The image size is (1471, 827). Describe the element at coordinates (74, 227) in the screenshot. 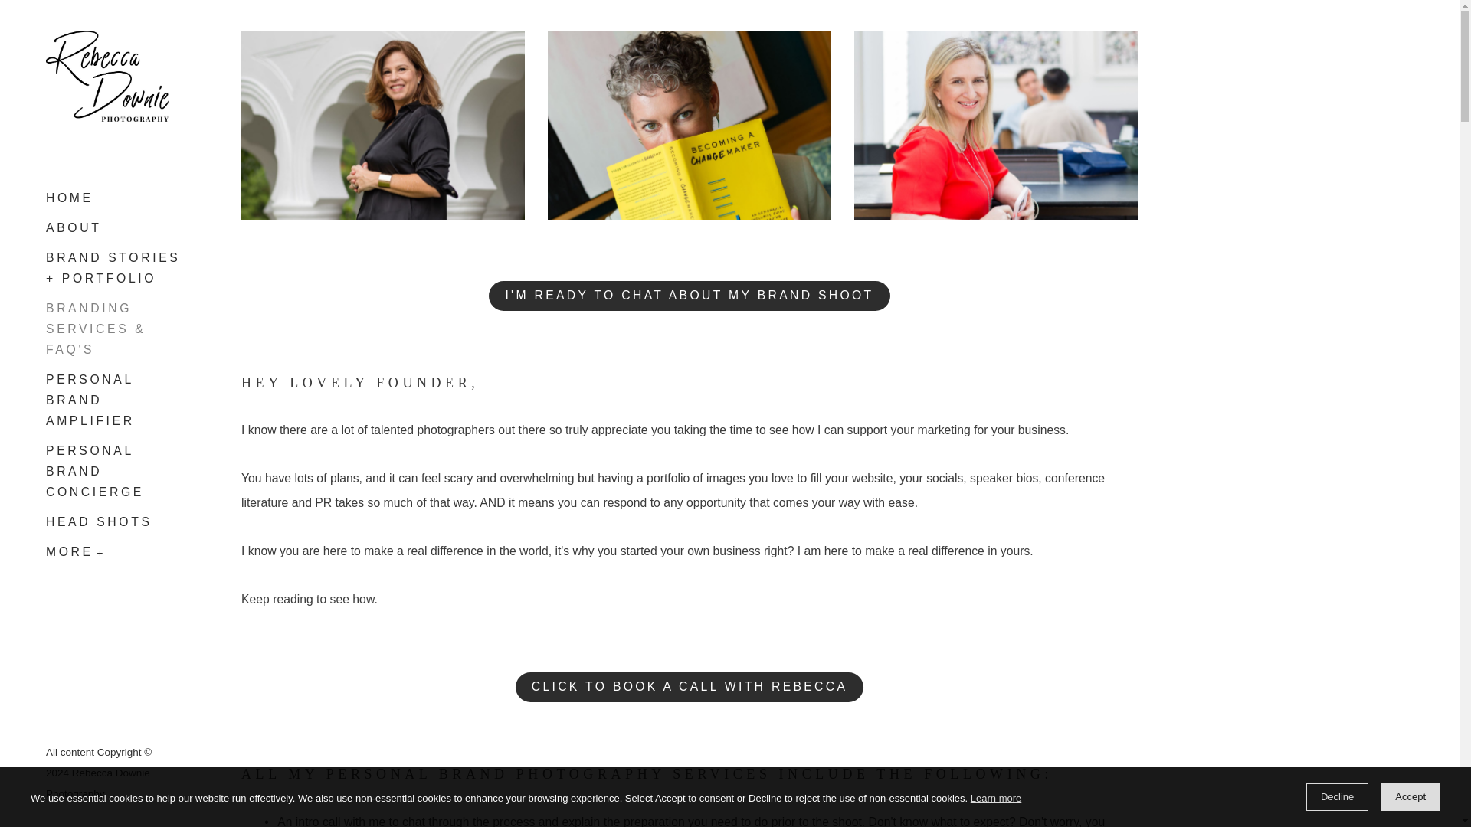

I see `ABOUT` at that location.